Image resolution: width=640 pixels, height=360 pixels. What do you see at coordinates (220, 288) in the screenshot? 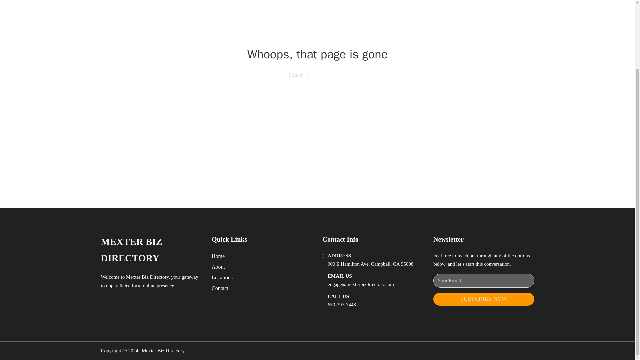
I see `Contact` at bounding box center [220, 288].